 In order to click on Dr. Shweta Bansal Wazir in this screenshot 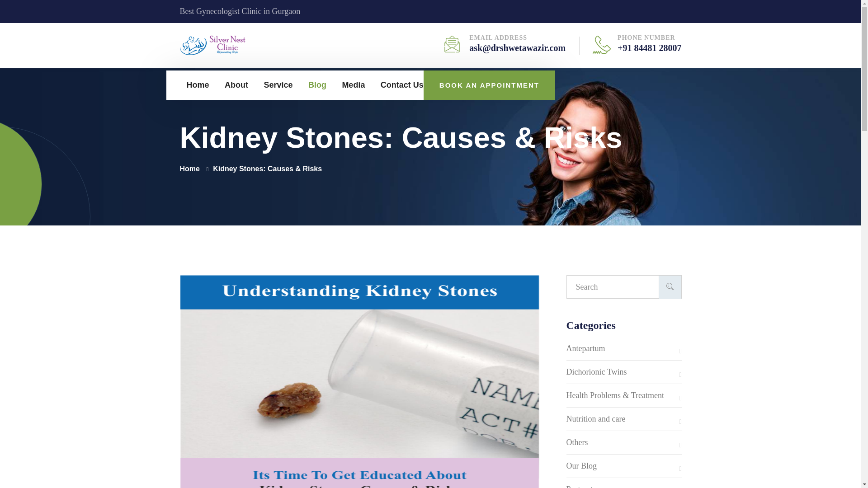, I will do `click(213, 44)`.